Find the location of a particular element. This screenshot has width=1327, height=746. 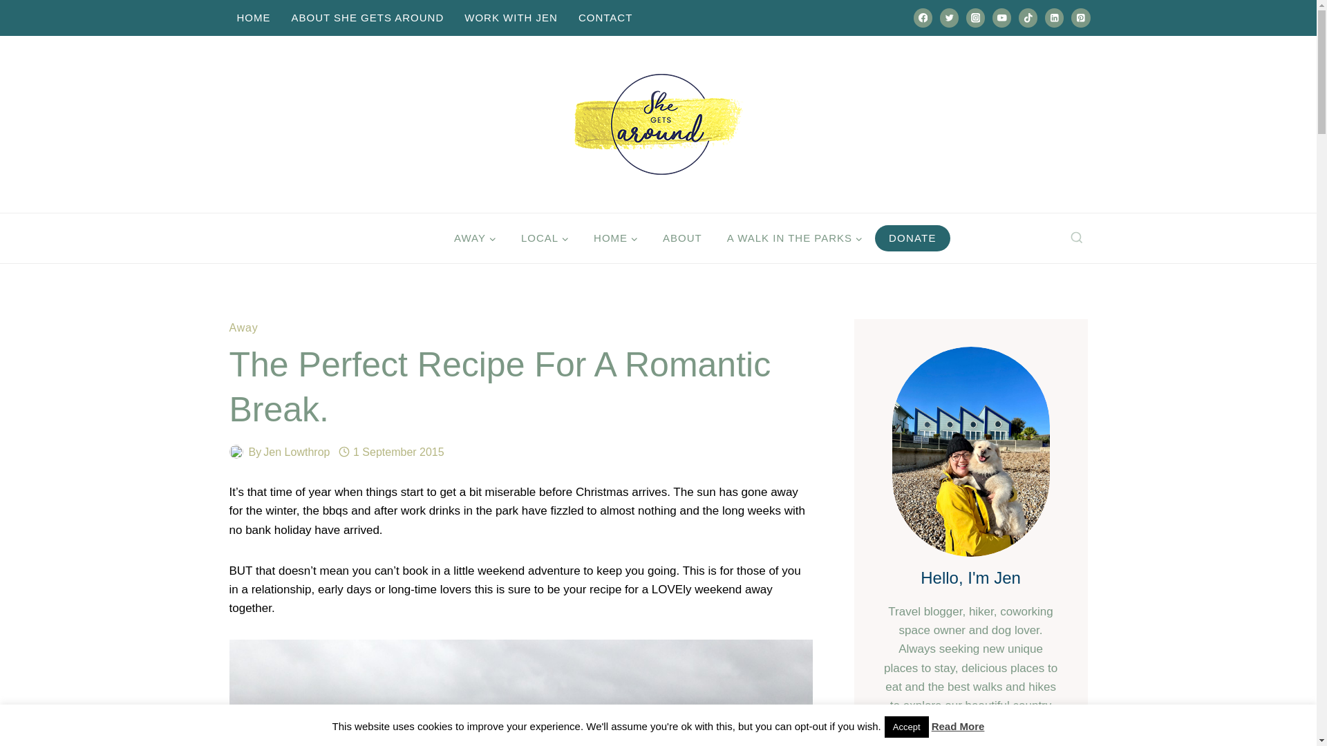

WORK WITH JEN is located at coordinates (510, 18).